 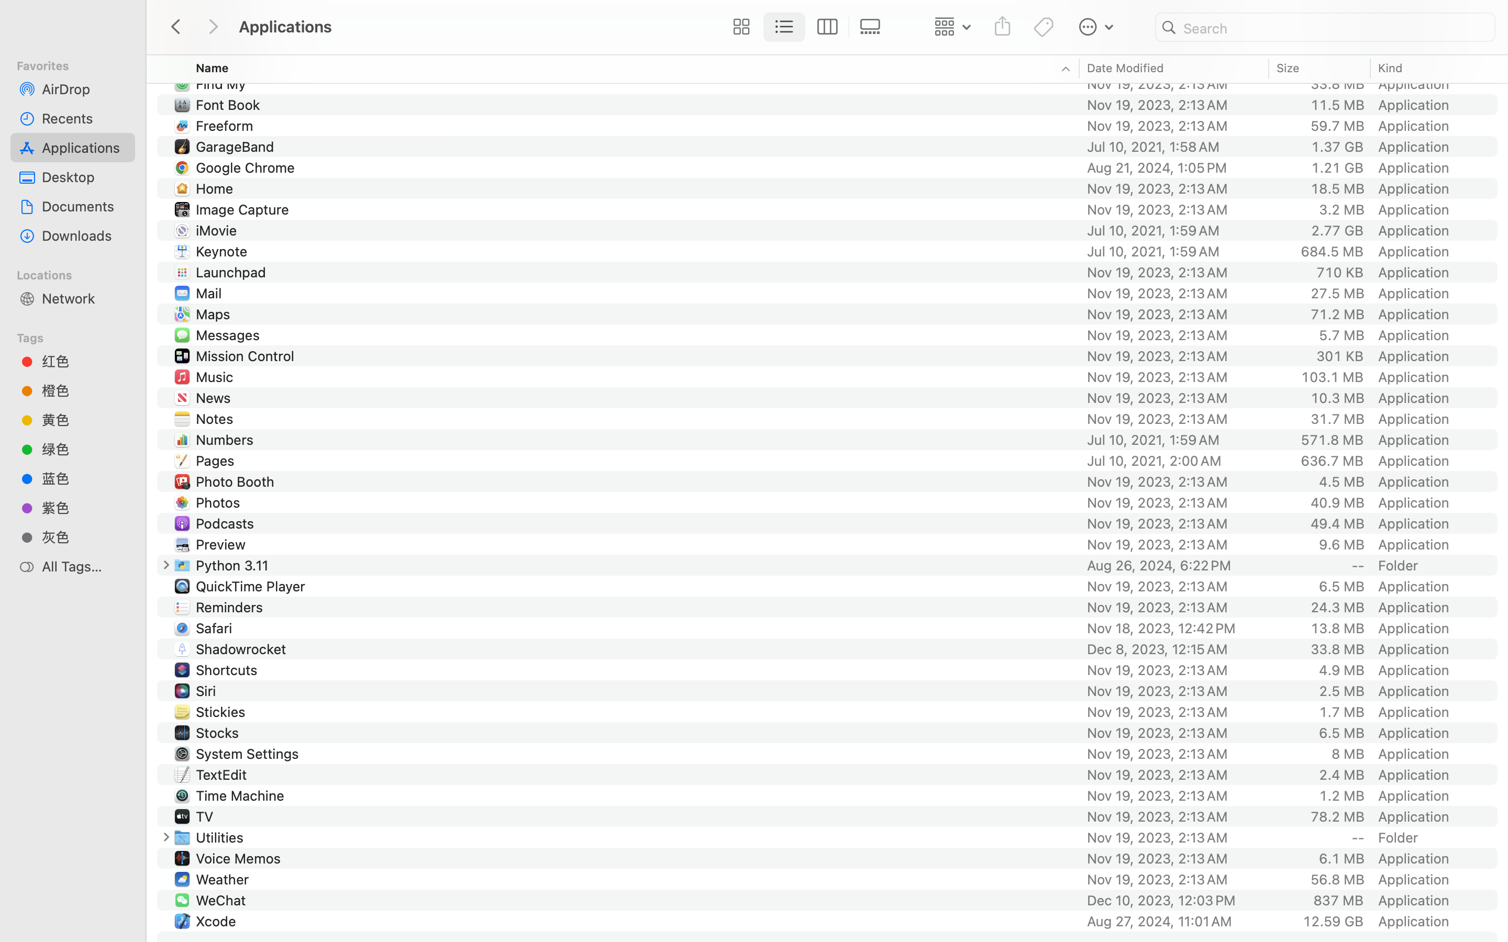 I want to click on GarageBand, so click(x=237, y=147).